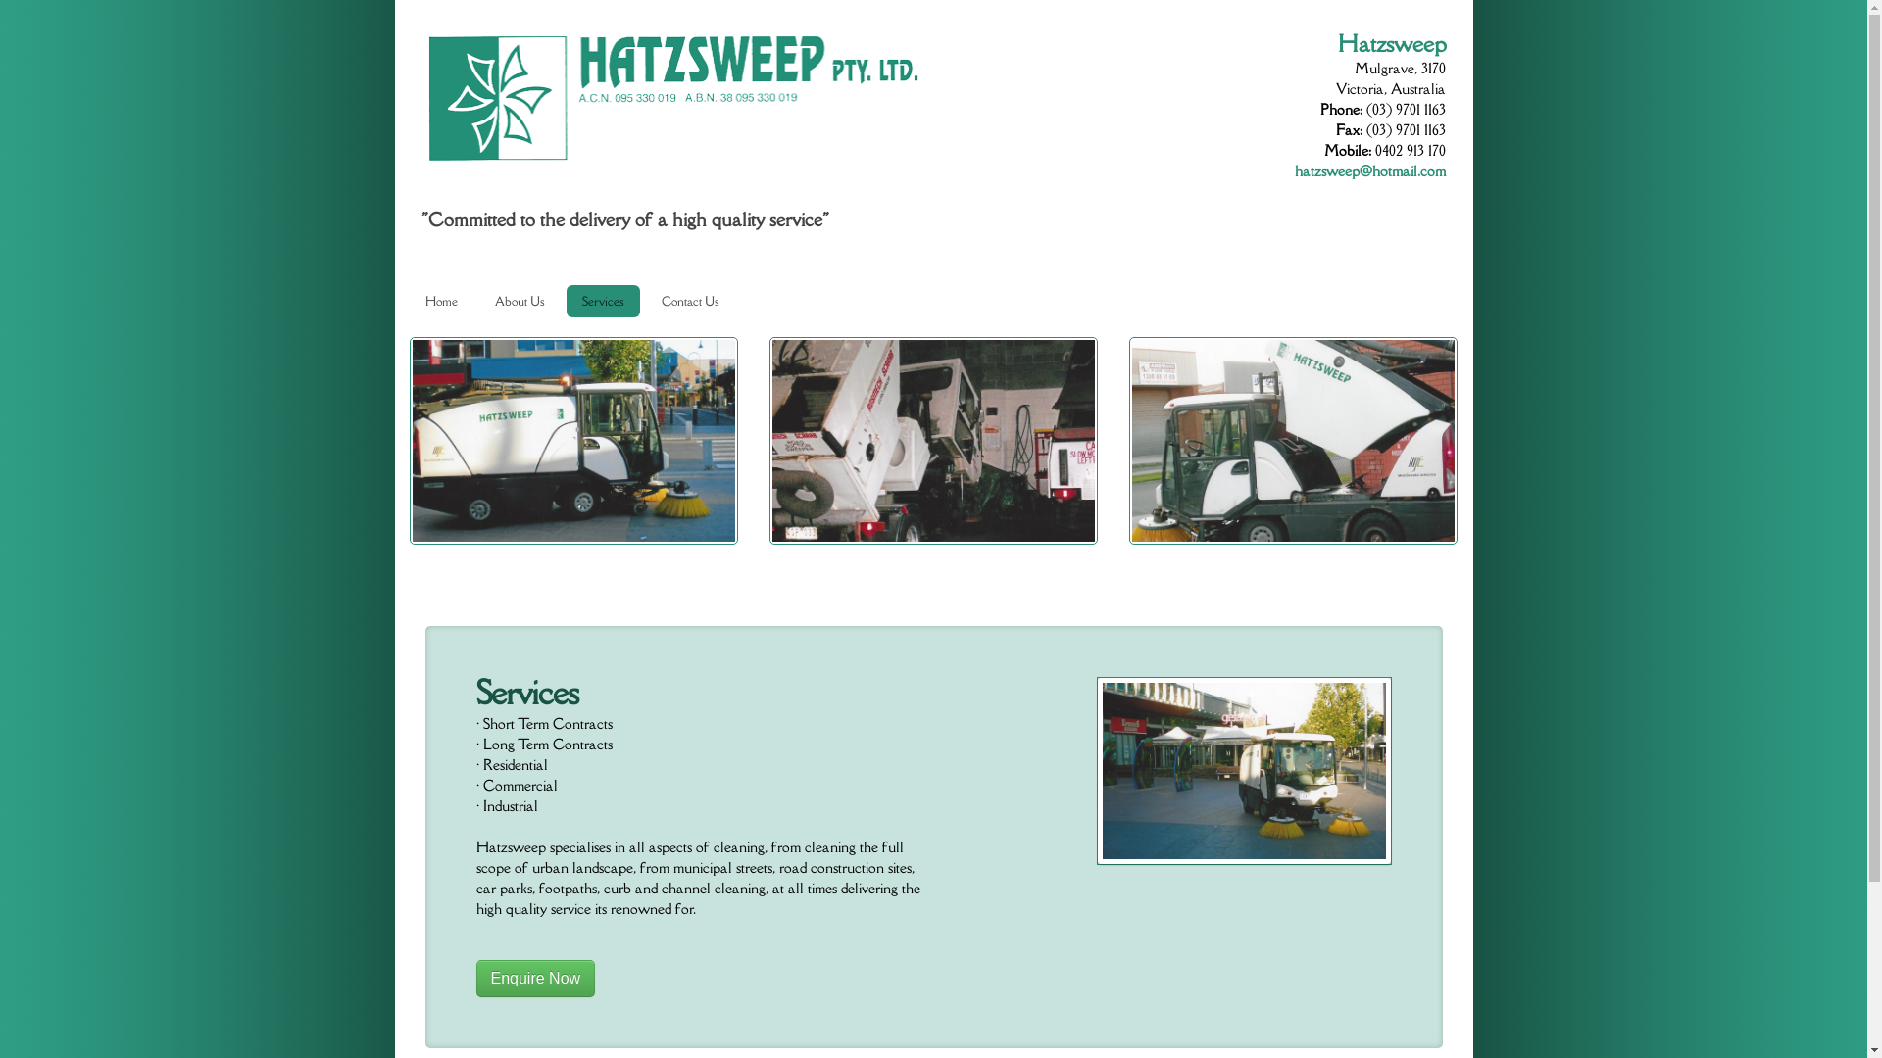 The image size is (1882, 1058). I want to click on Home, so click(441, 302).